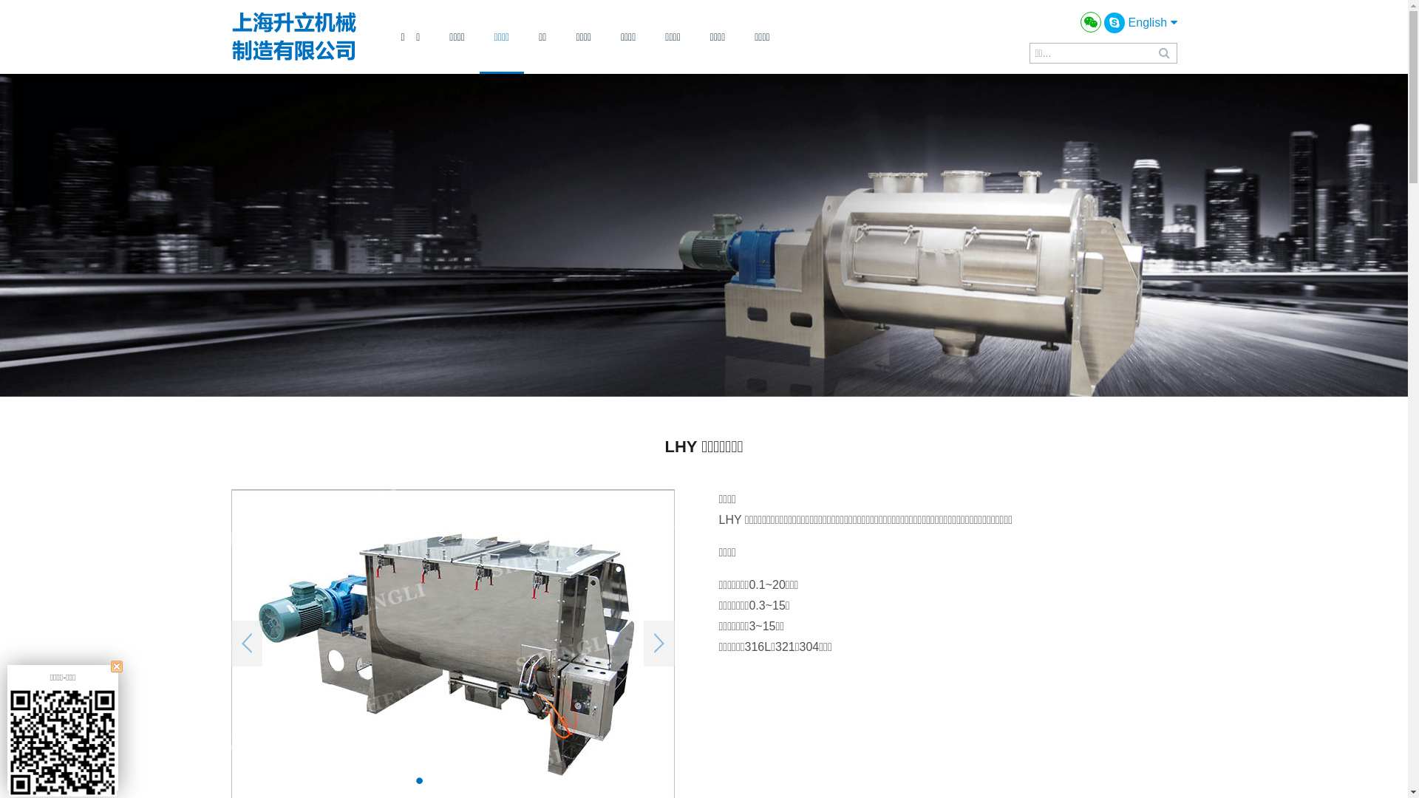 Image resolution: width=1419 pixels, height=798 pixels. Describe the element at coordinates (442, 780) in the screenshot. I see `2` at that location.